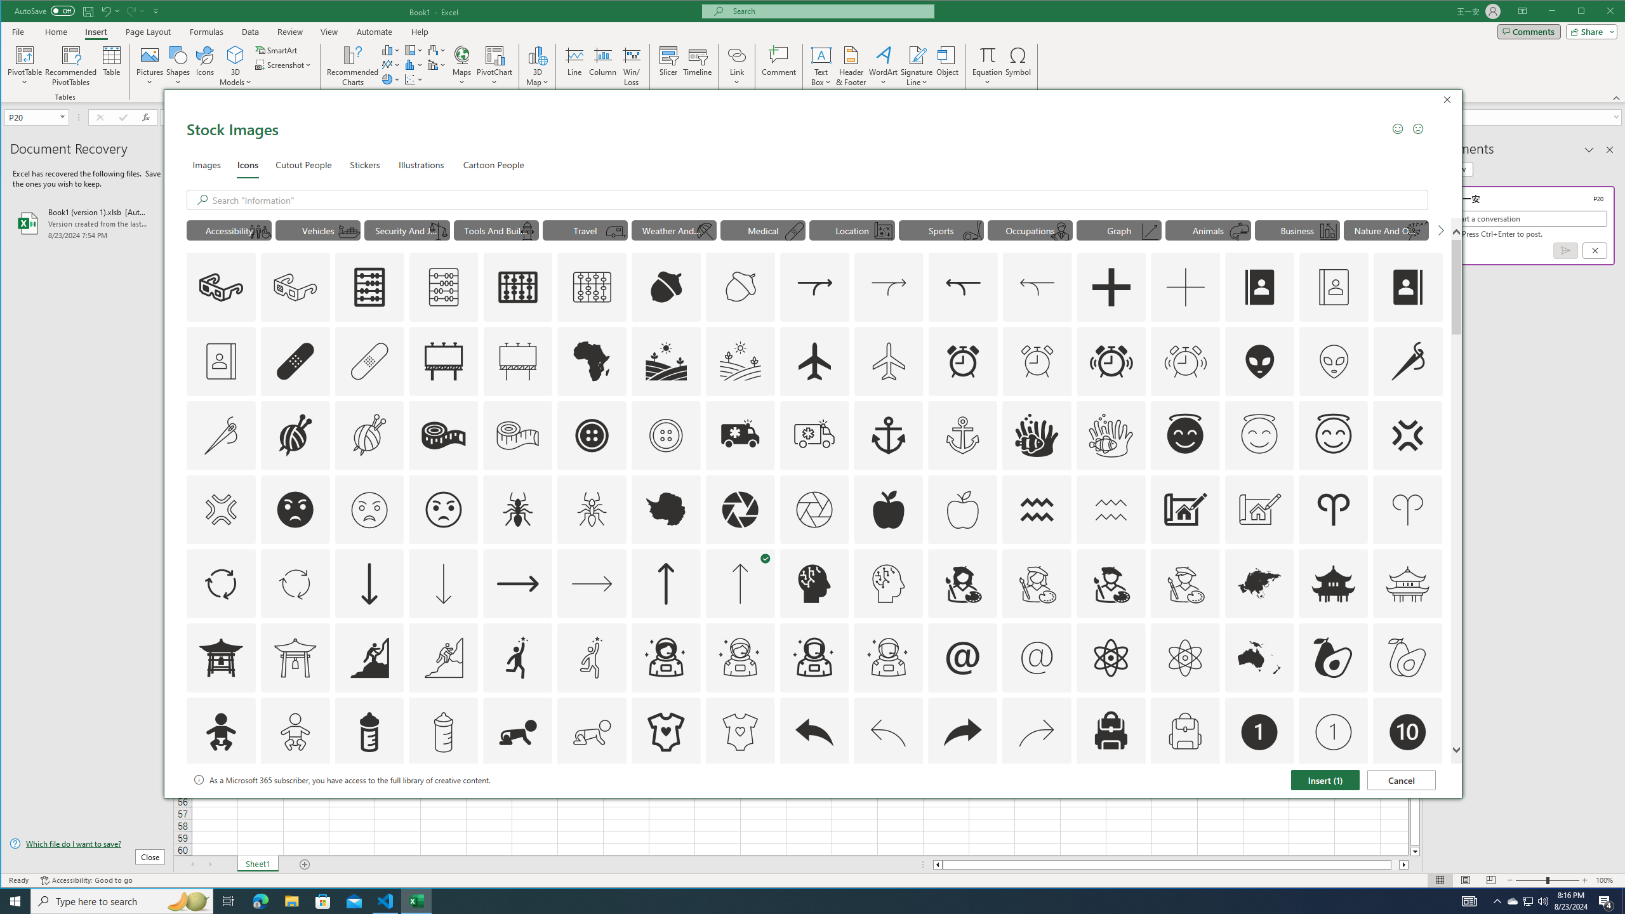 The height and width of the screenshot is (914, 1625). What do you see at coordinates (368, 435) in the screenshot?
I see `AutomationID: Icons_AlterationsTailoring1_M` at bounding box center [368, 435].